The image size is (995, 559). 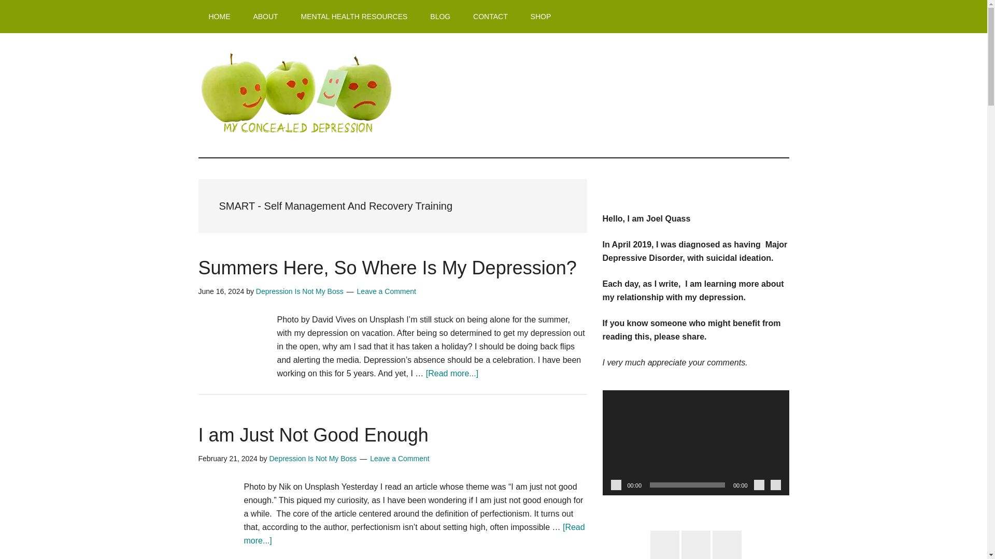 What do you see at coordinates (490, 17) in the screenshot?
I see `CONTACT` at bounding box center [490, 17].